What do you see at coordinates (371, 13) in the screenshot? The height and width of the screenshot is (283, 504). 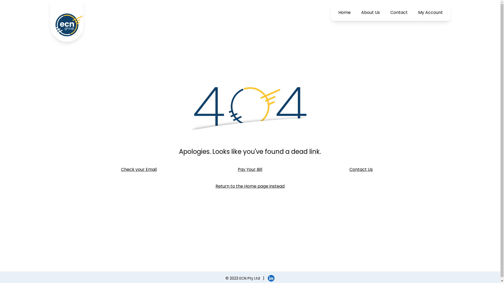 I see `About Us` at bounding box center [371, 13].